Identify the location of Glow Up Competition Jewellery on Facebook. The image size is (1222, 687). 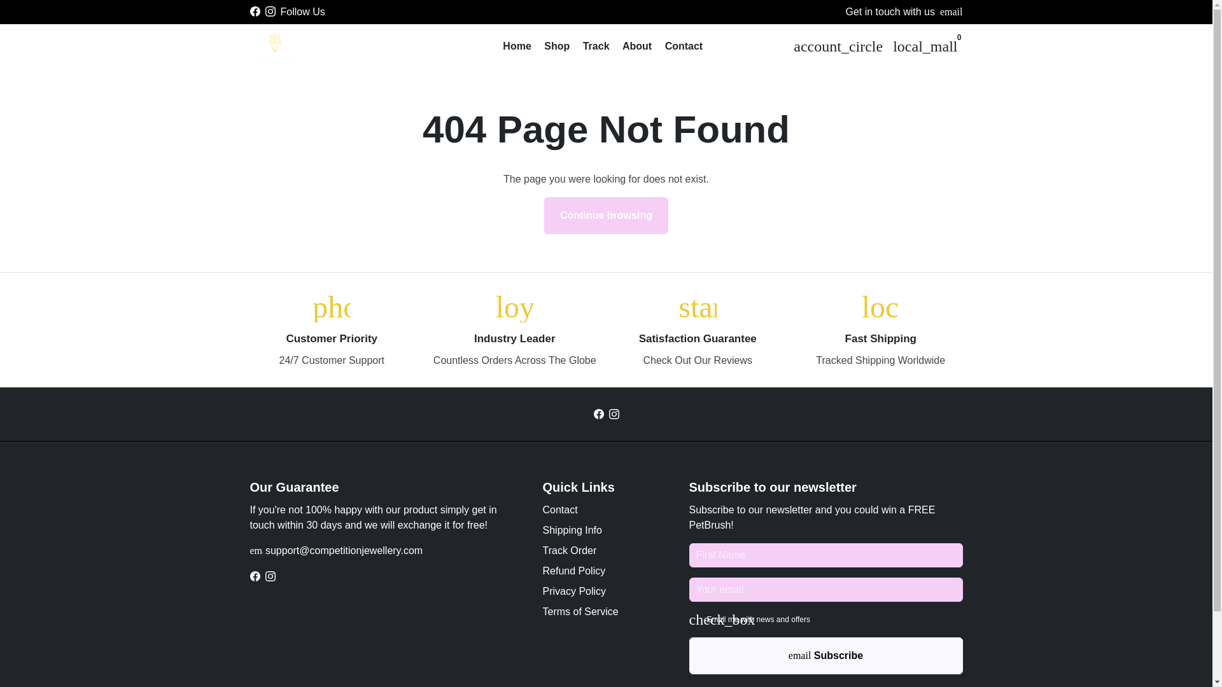
(254, 11).